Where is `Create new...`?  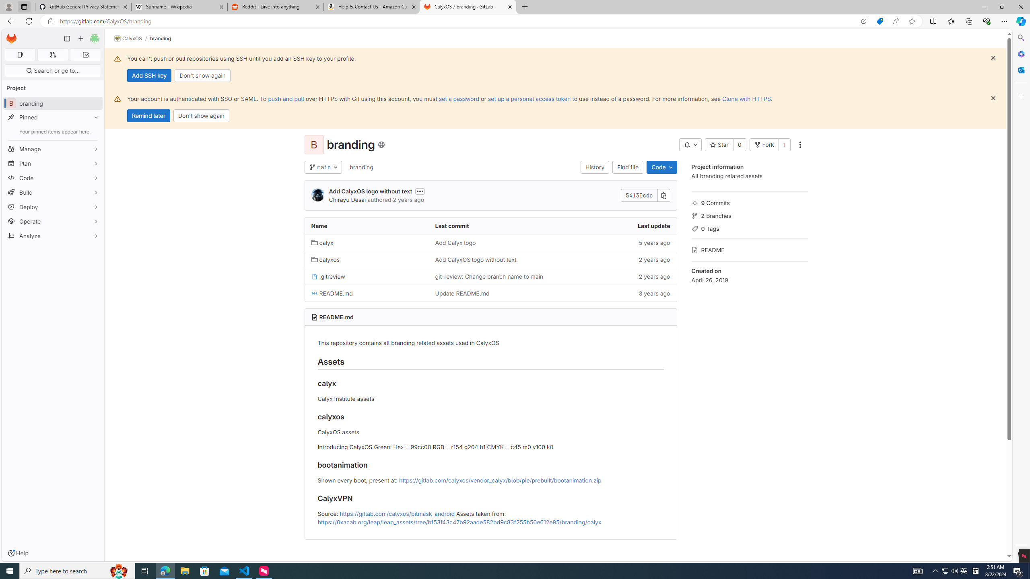
Create new... is located at coordinates (80, 39).